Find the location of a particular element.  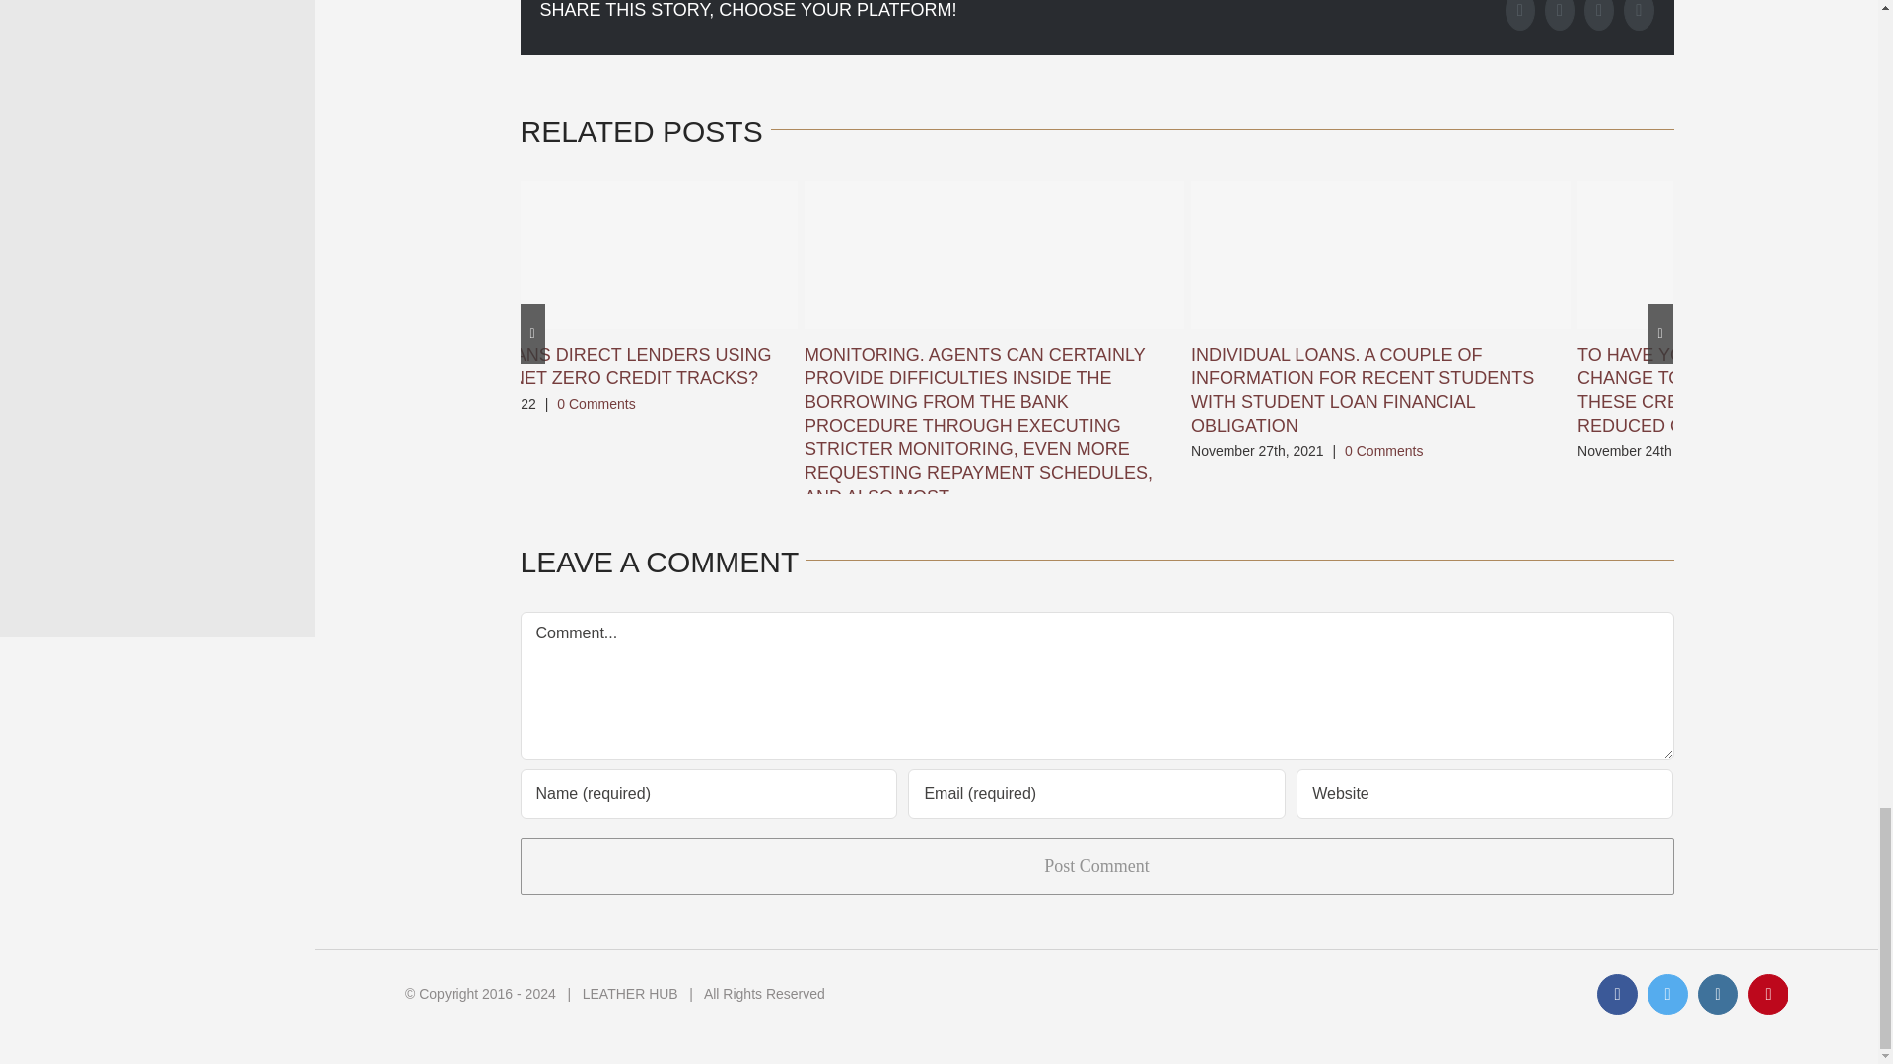

Facebook is located at coordinates (1520, 16).